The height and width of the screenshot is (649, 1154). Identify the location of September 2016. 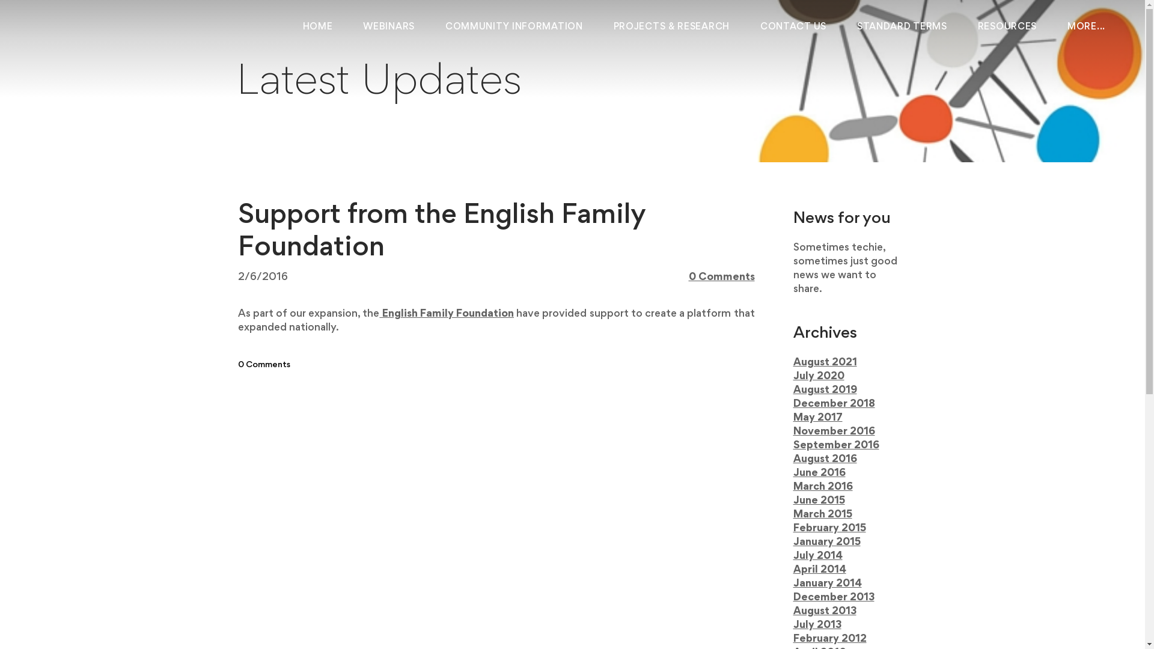
(837, 446).